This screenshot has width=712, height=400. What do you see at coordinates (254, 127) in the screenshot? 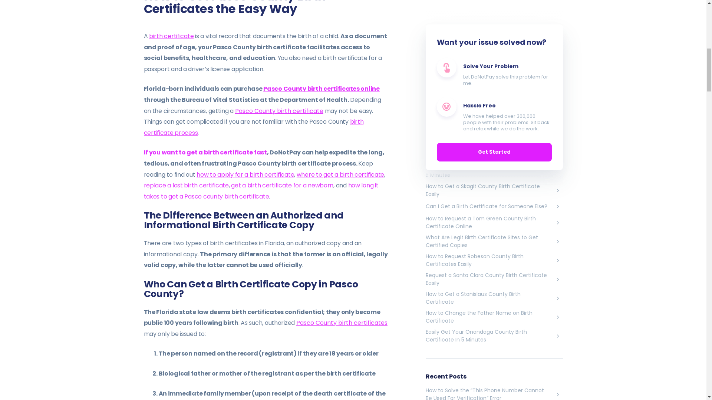
I see `birth certificate process` at bounding box center [254, 127].